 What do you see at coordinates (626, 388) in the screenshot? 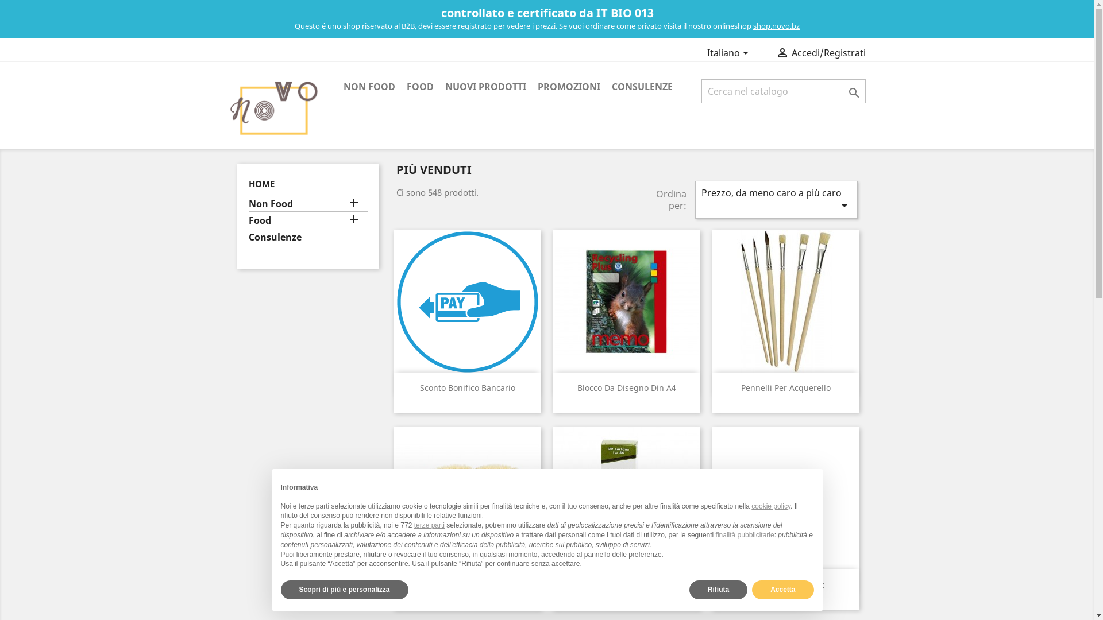
I see `Blocco Da Disegno Din A4` at bounding box center [626, 388].